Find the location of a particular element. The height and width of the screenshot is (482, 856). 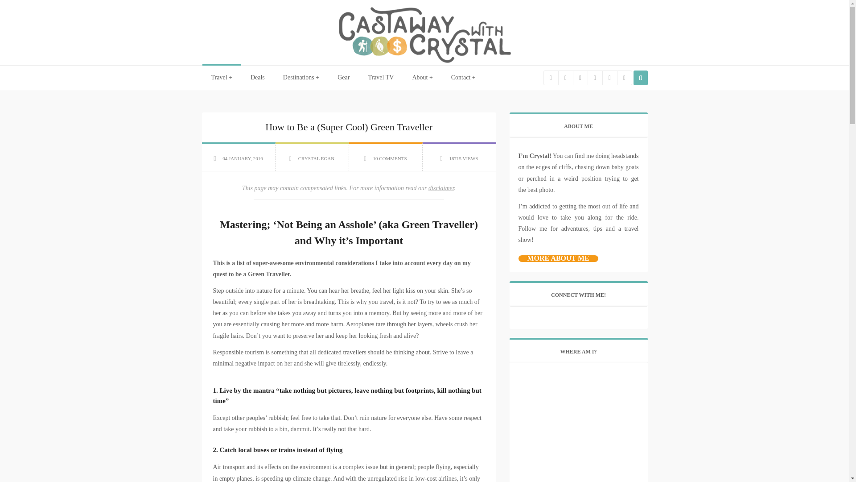

Travel TV is located at coordinates (381, 78).